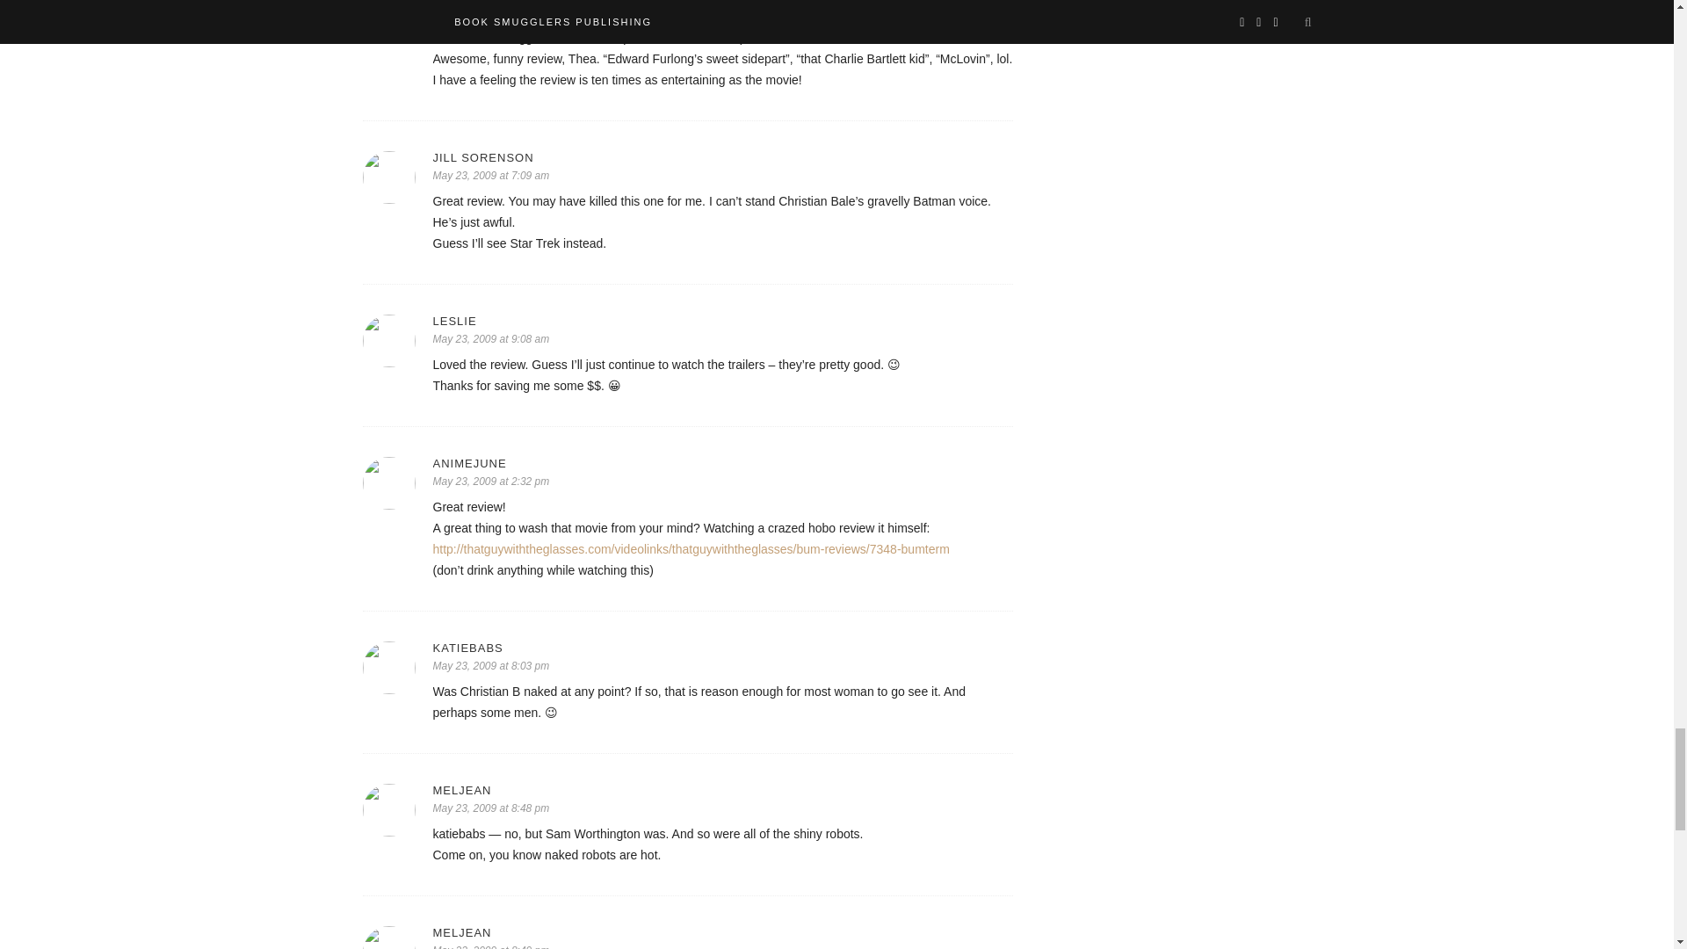 Image resolution: width=1687 pixels, height=949 pixels. Describe the element at coordinates (722, 648) in the screenshot. I see `KATIEBABS` at that location.